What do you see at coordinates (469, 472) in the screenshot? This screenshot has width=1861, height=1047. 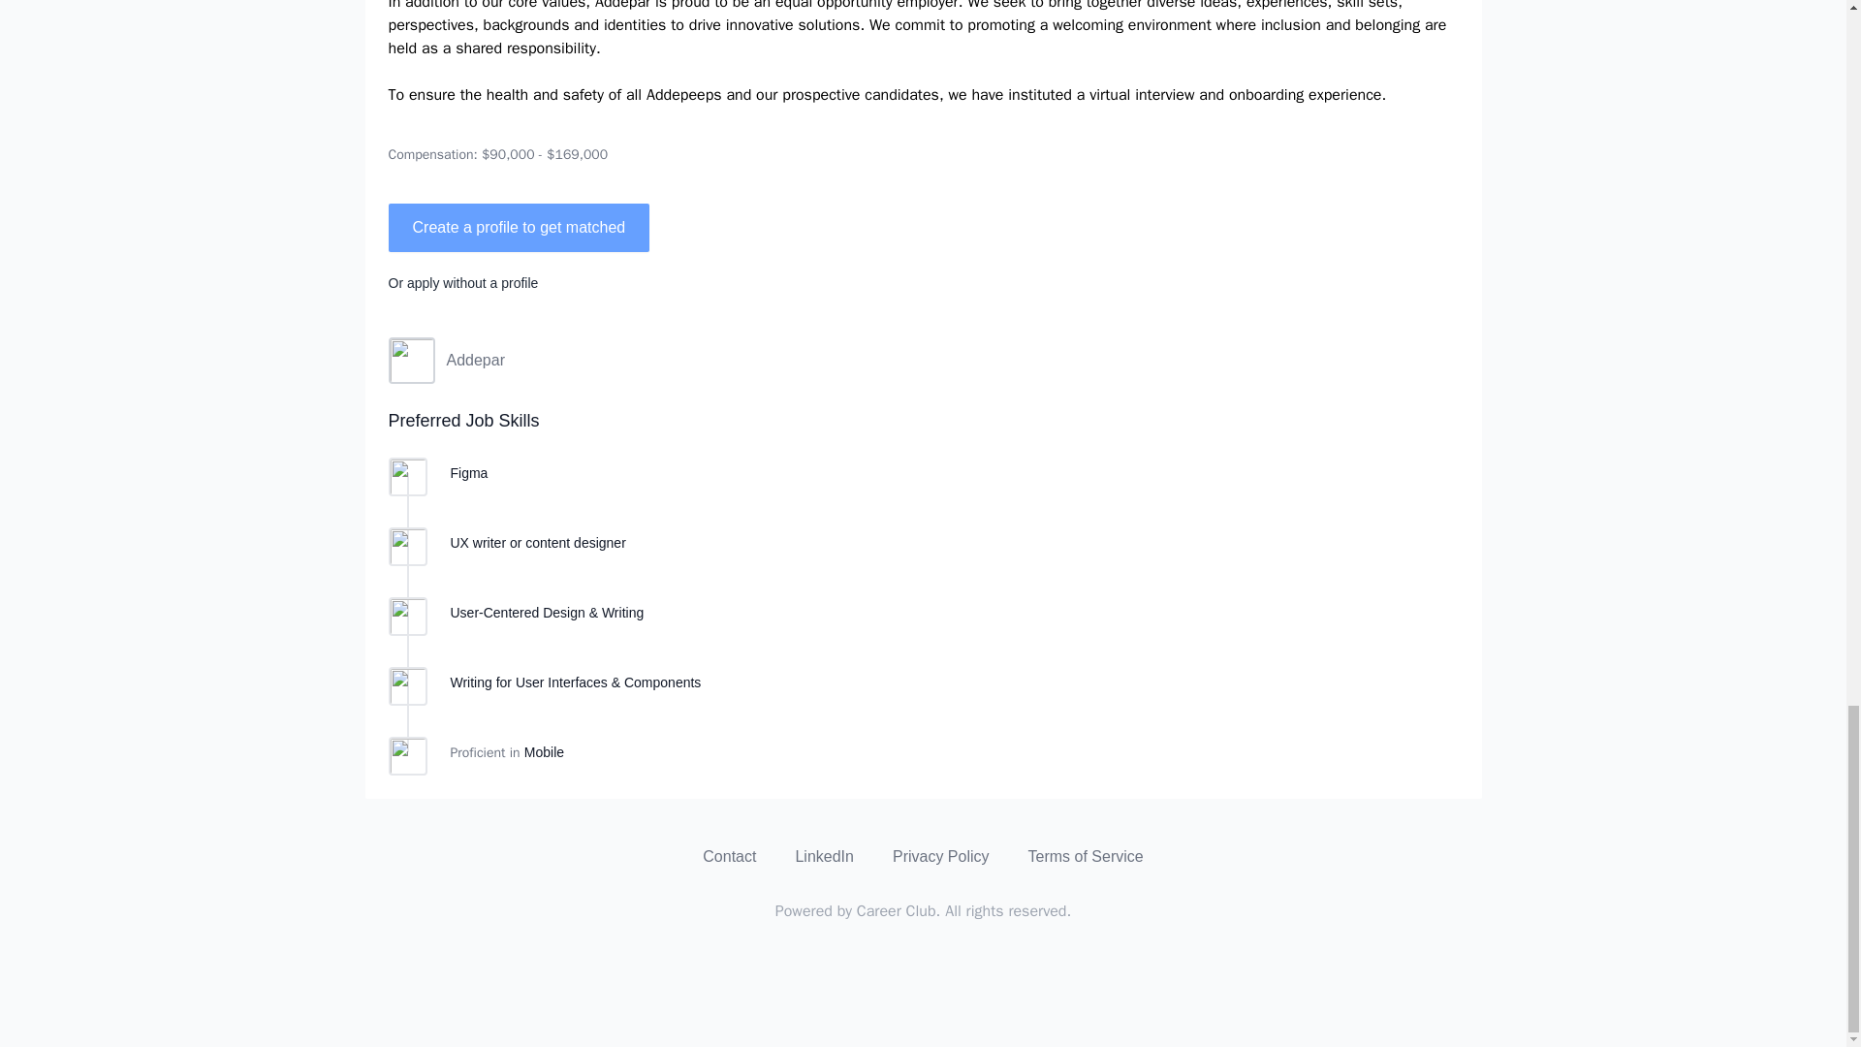 I see `Figma` at bounding box center [469, 472].